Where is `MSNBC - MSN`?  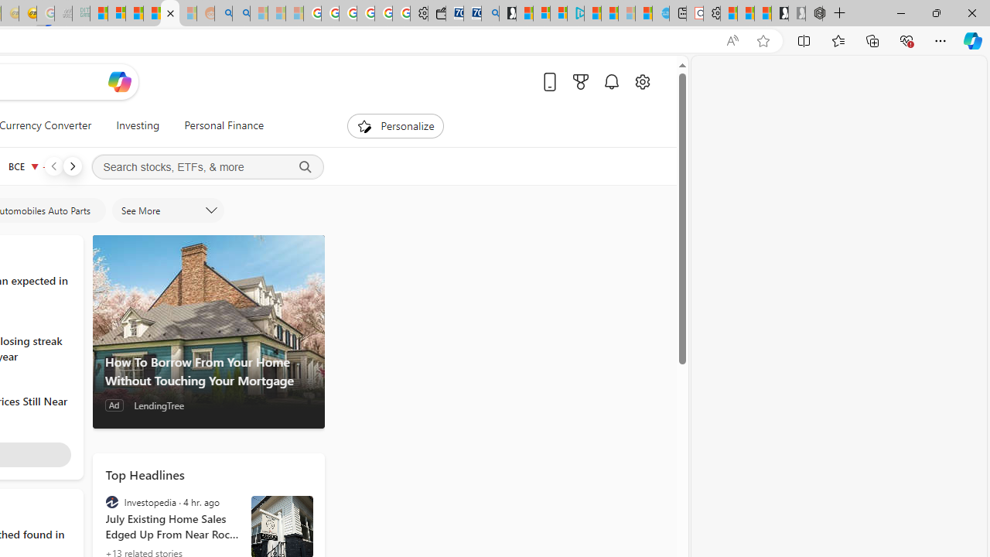
MSNBC - MSN is located at coordinates (99, 14).